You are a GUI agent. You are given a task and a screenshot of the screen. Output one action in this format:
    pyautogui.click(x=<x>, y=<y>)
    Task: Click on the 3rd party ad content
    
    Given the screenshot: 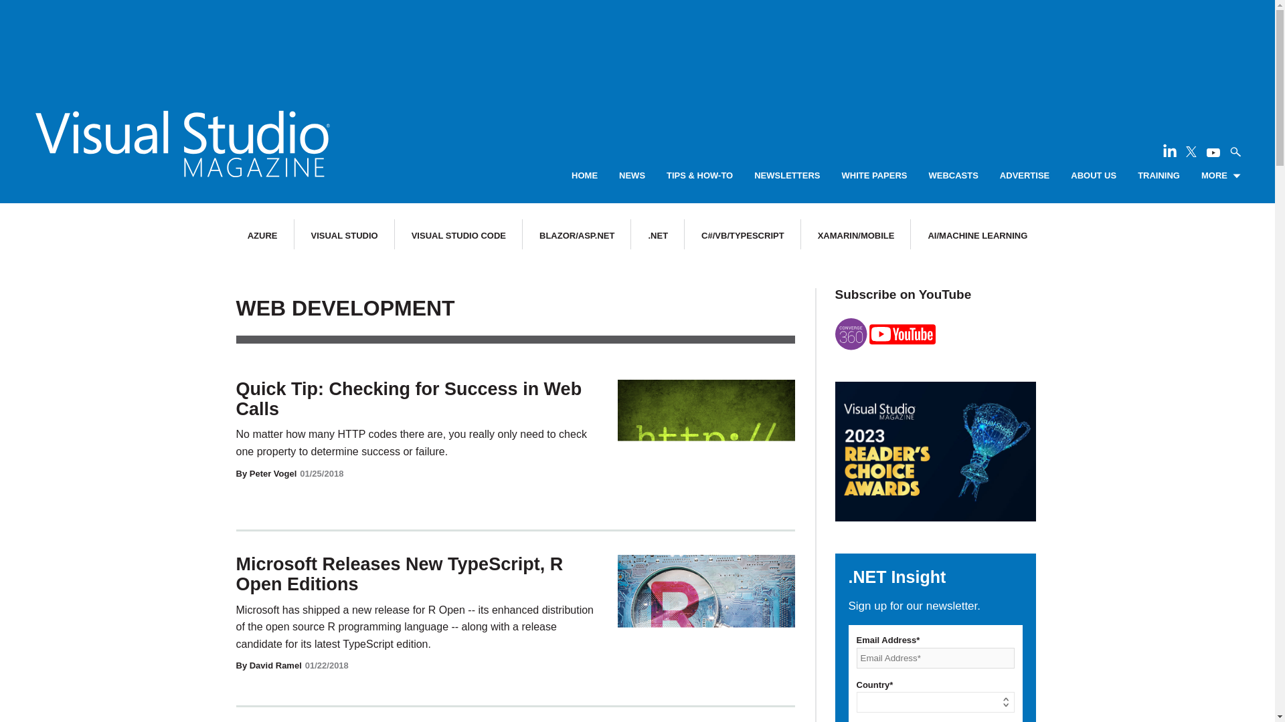 What is the action you would take?
    pyautogui.click(x=636, y=40)
    